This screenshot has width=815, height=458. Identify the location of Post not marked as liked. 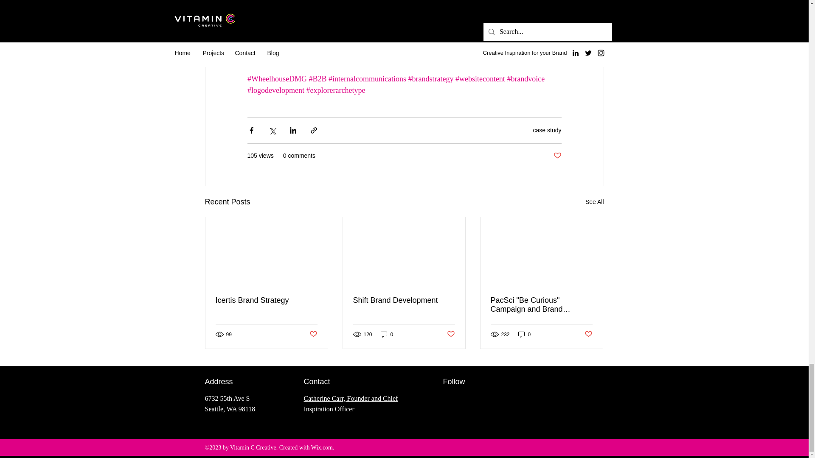
(557, 156).